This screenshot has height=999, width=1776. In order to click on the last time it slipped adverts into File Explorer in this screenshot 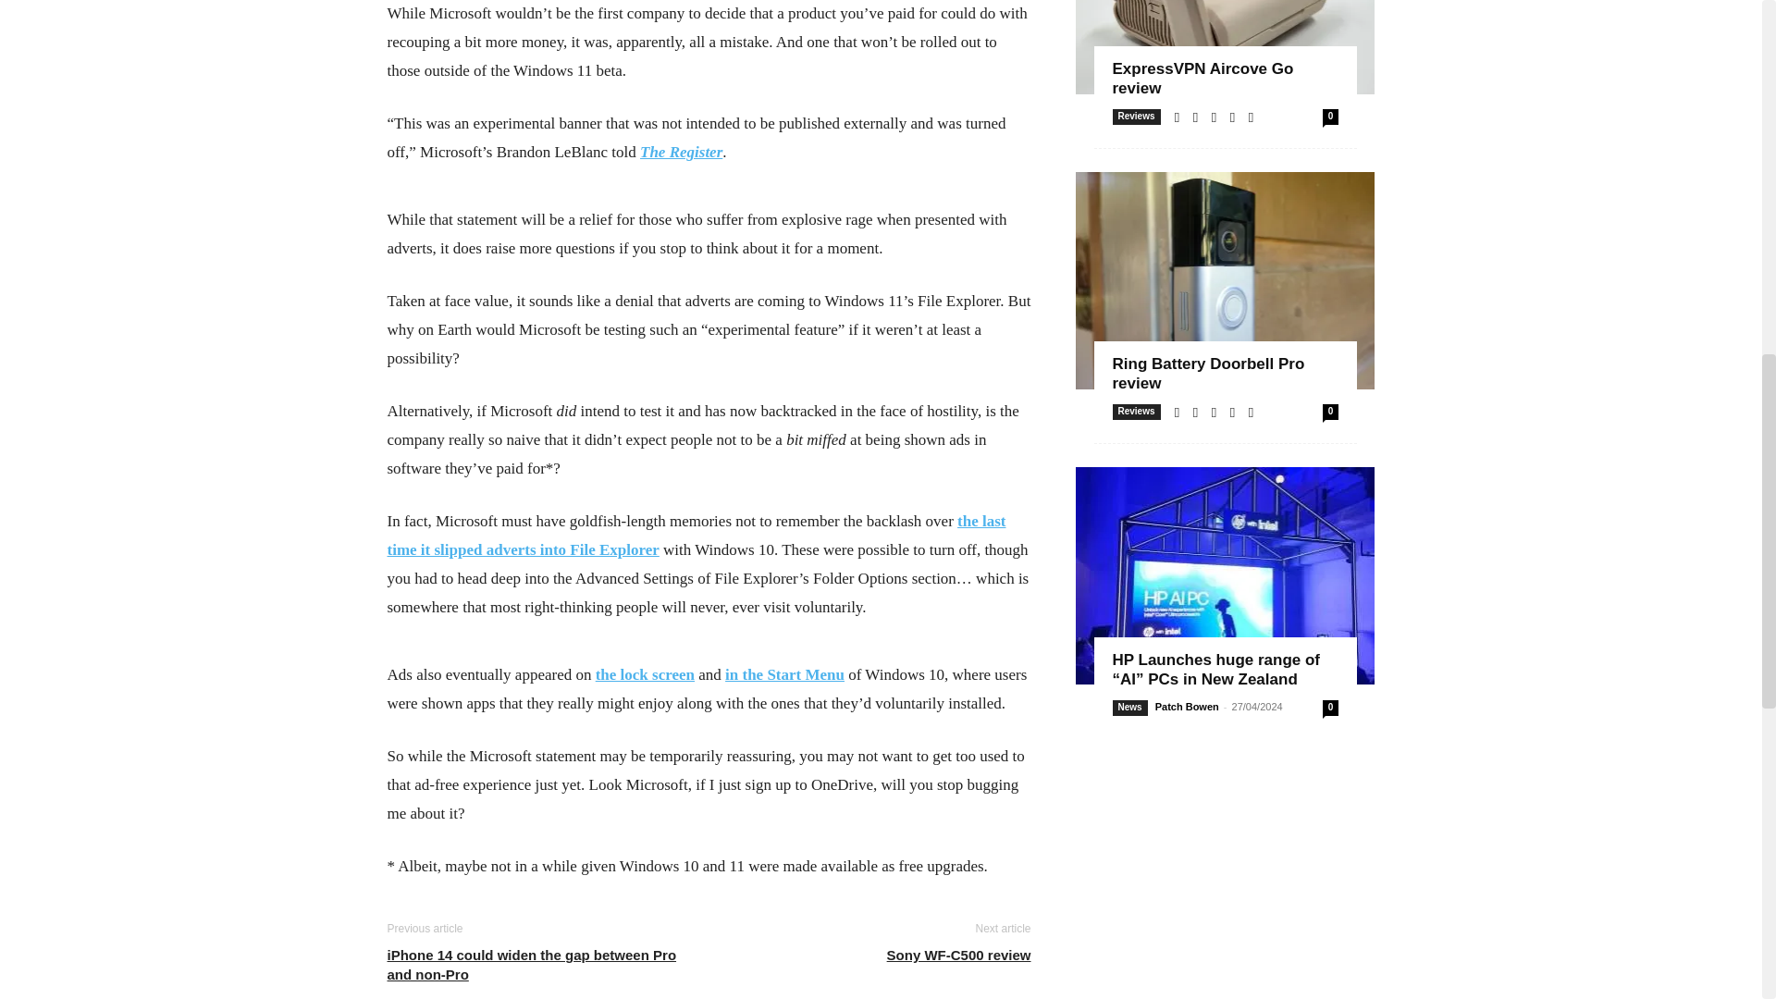, I will do `click(696, 535)`.